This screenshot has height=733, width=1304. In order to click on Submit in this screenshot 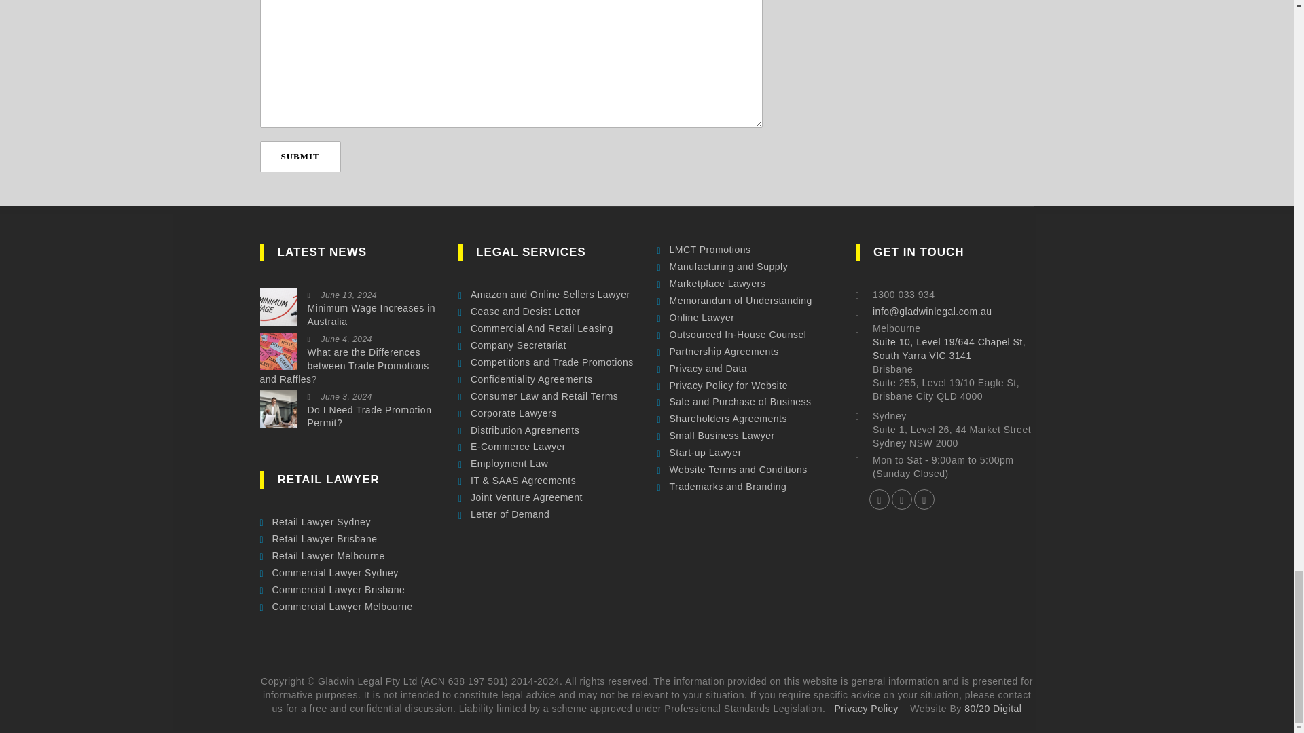, I will do `click(300, 156)`.